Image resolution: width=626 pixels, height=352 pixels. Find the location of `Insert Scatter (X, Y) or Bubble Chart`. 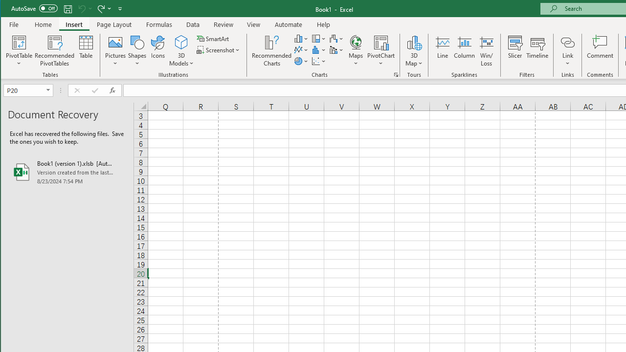

Insert Scatter (X, Y) or Bubble Chart is located at coordinates (319, 61).